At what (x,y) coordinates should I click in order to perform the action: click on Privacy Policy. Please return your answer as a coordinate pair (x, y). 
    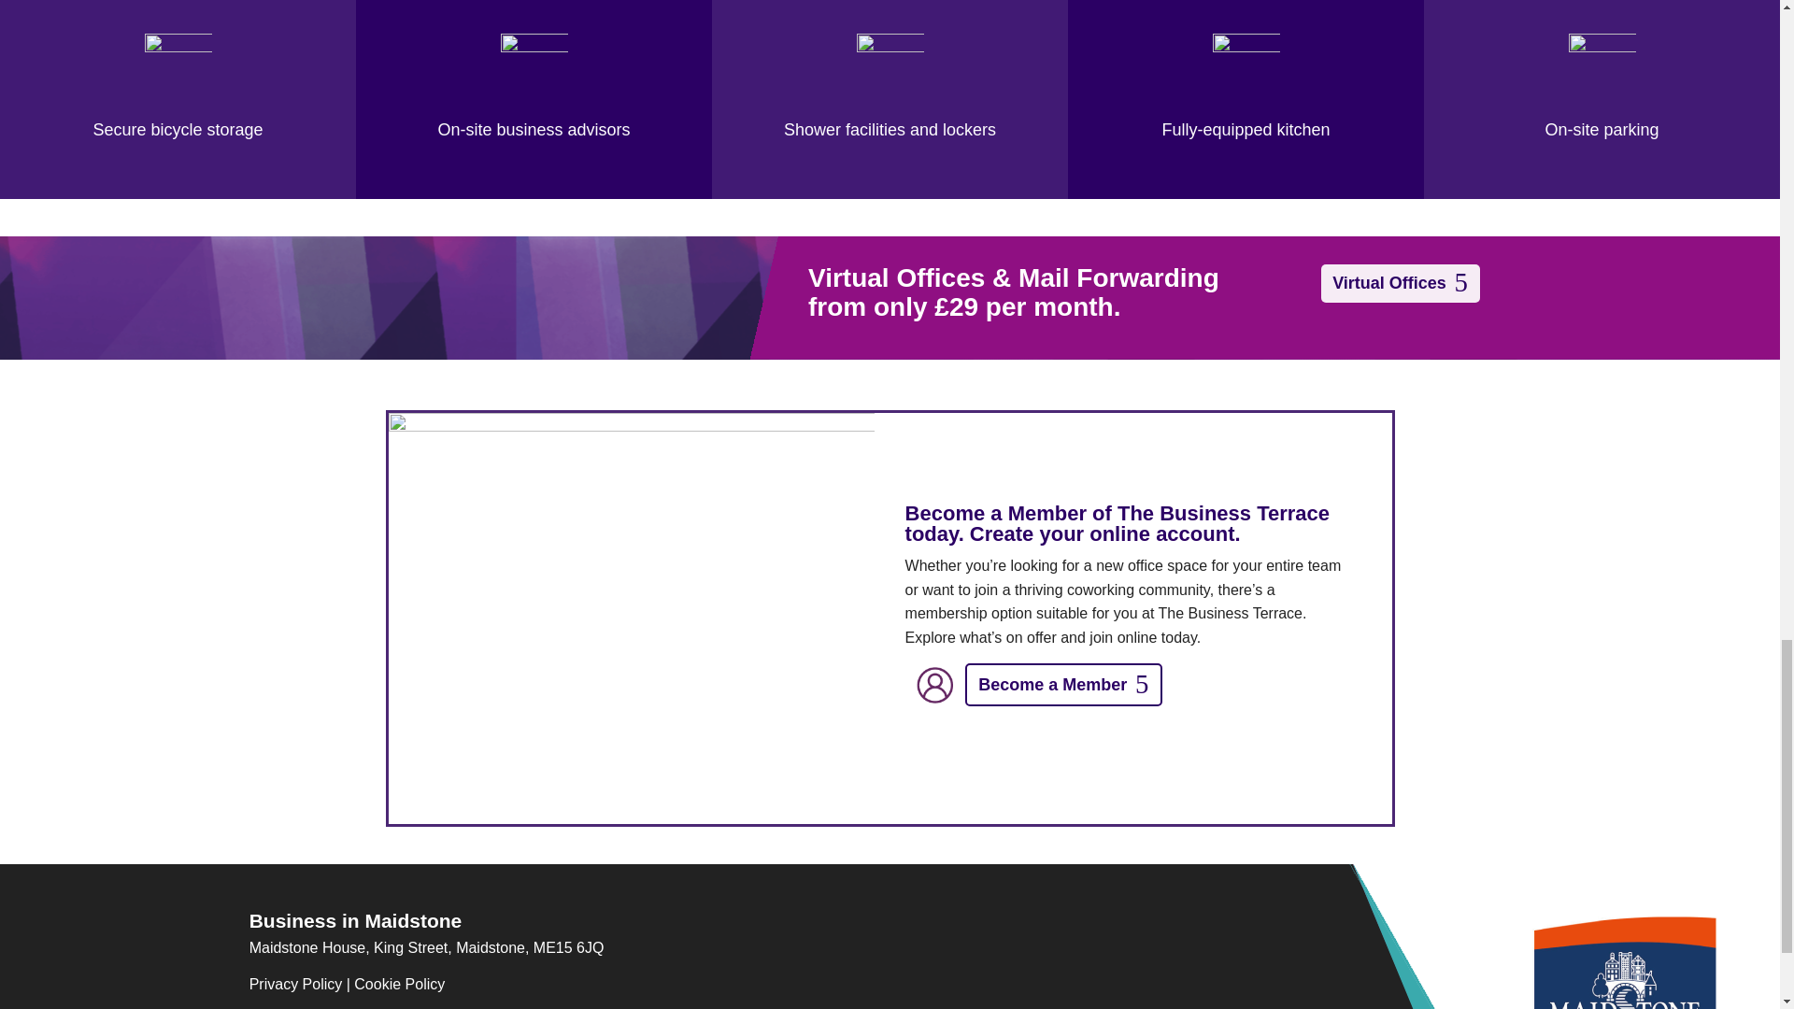
    Looking at the image, I should click on (295, 984).